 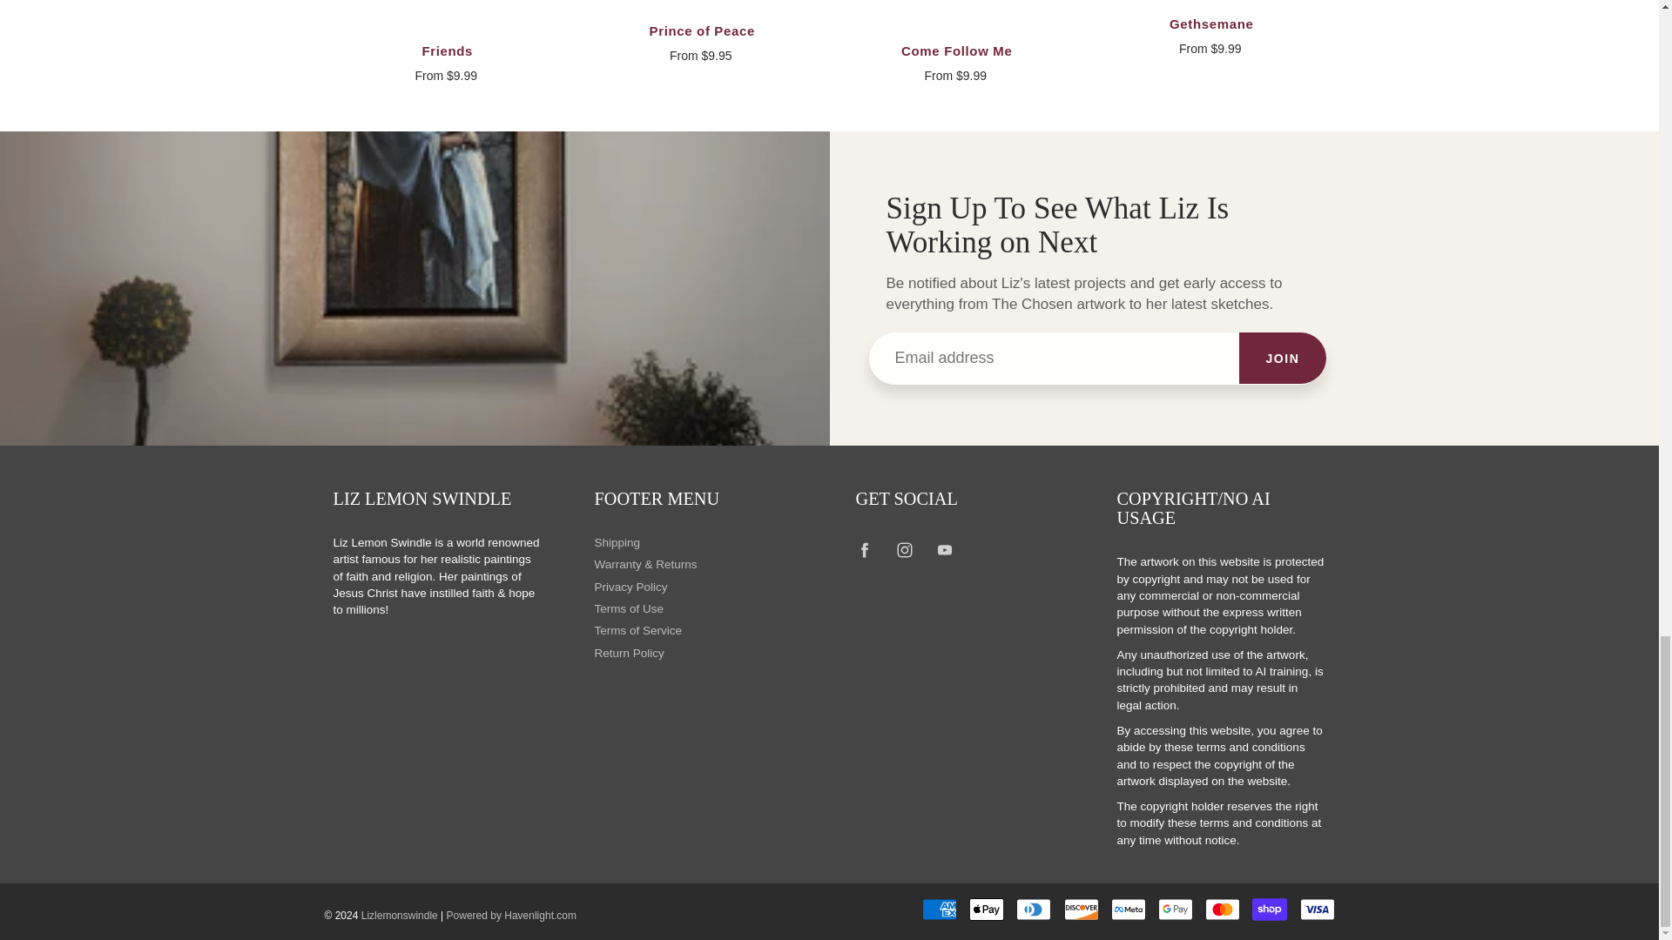 I want to click on Mastercard, so click(x=1223, y=909).